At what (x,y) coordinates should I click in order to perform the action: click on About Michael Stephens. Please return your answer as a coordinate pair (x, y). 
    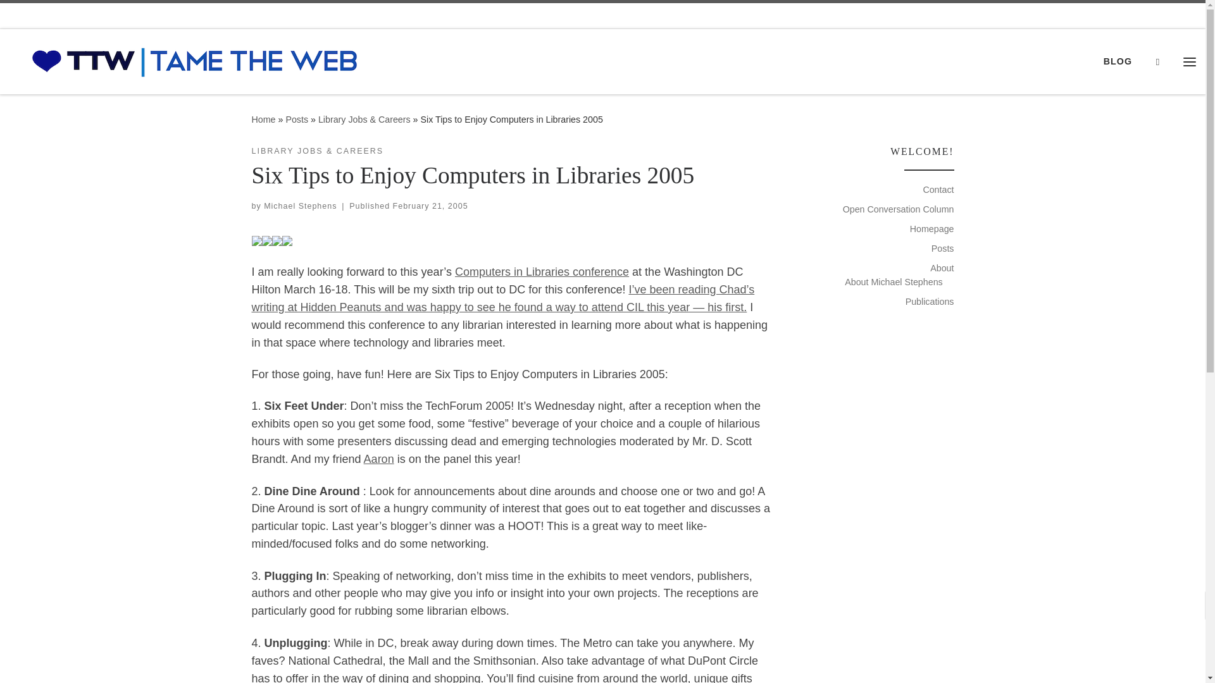
    Looking at the image, I should click on (894, 282).